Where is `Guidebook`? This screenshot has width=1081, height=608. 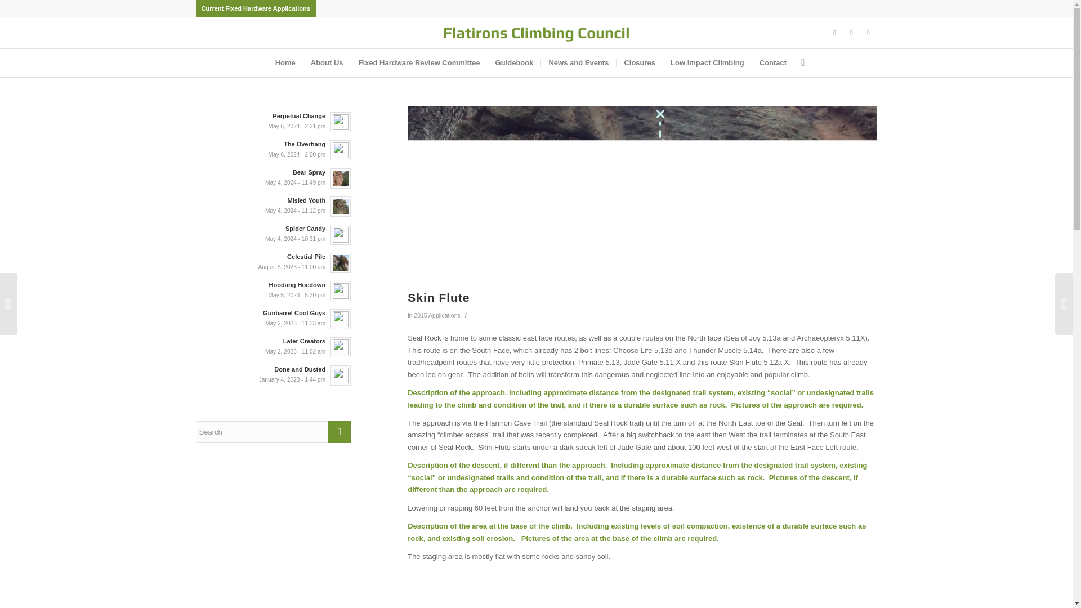 Guidebook is located at coordinates (514, 63).